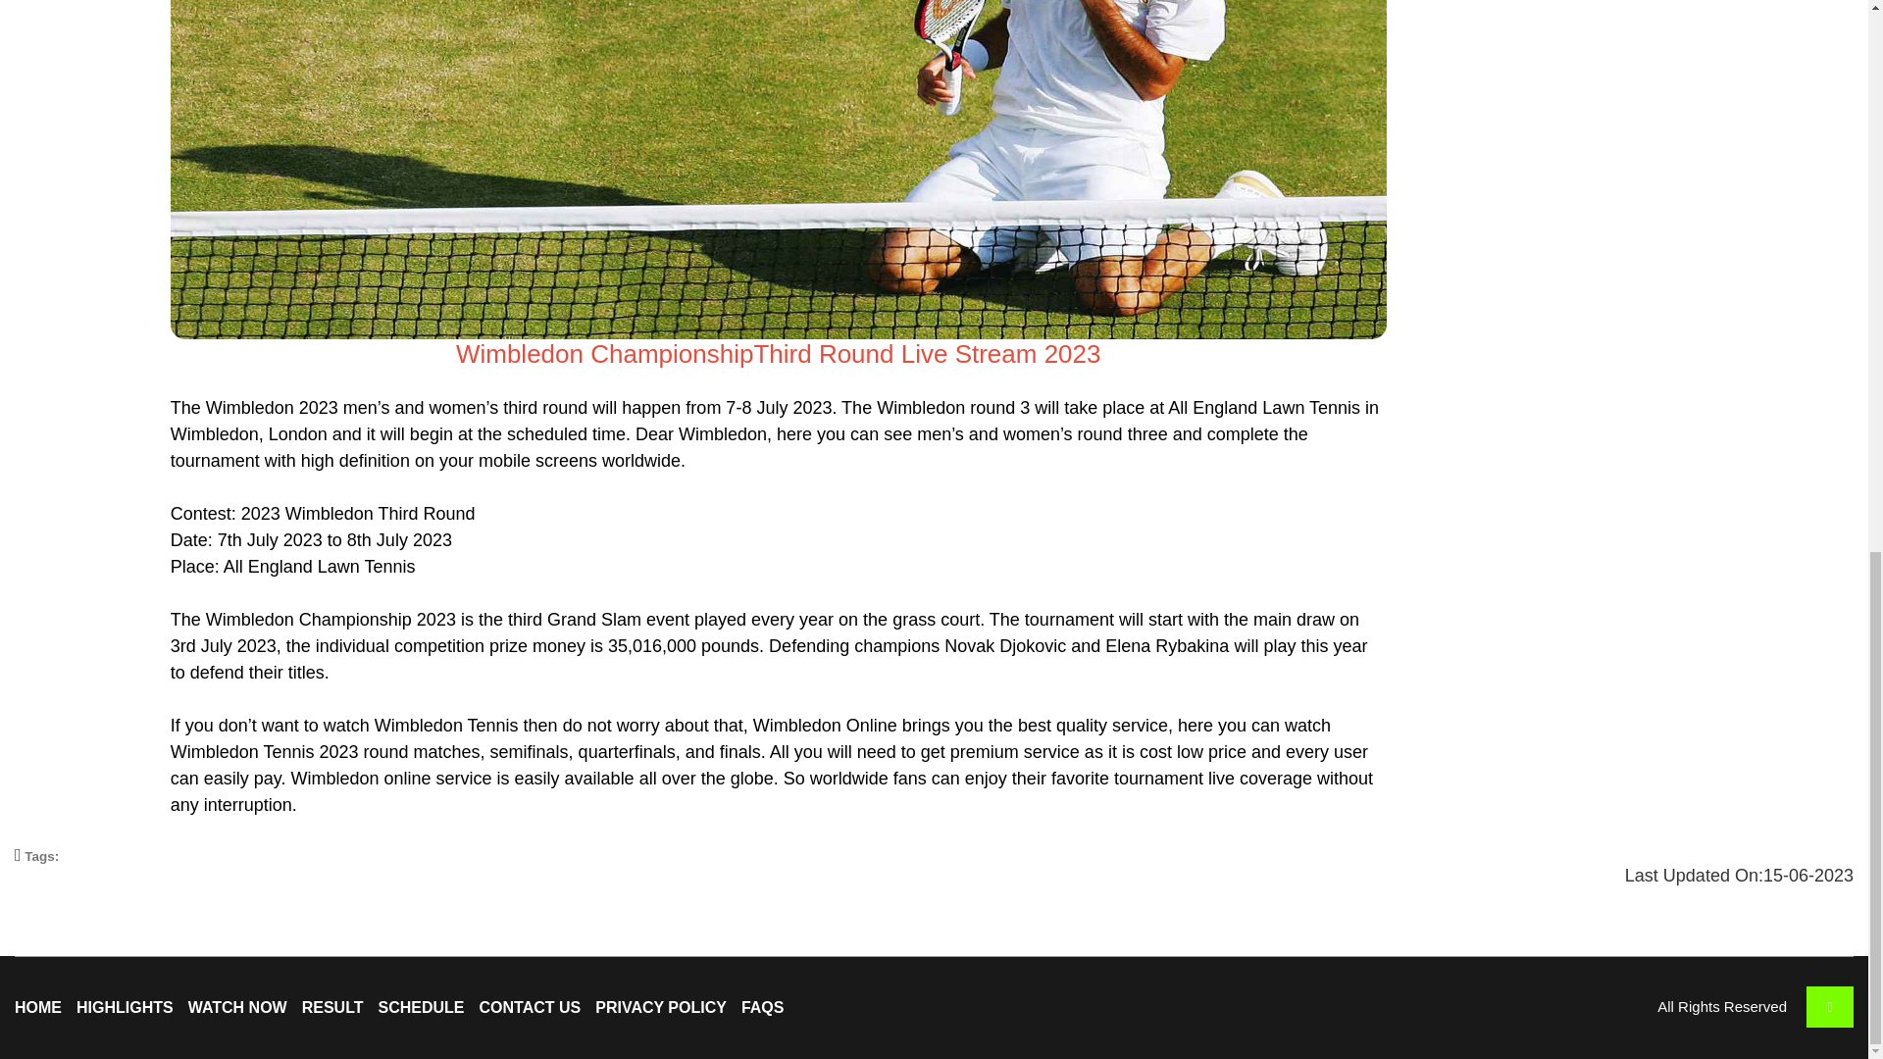  I want to click on HIGHLIGHTS, so click(125, 1007).